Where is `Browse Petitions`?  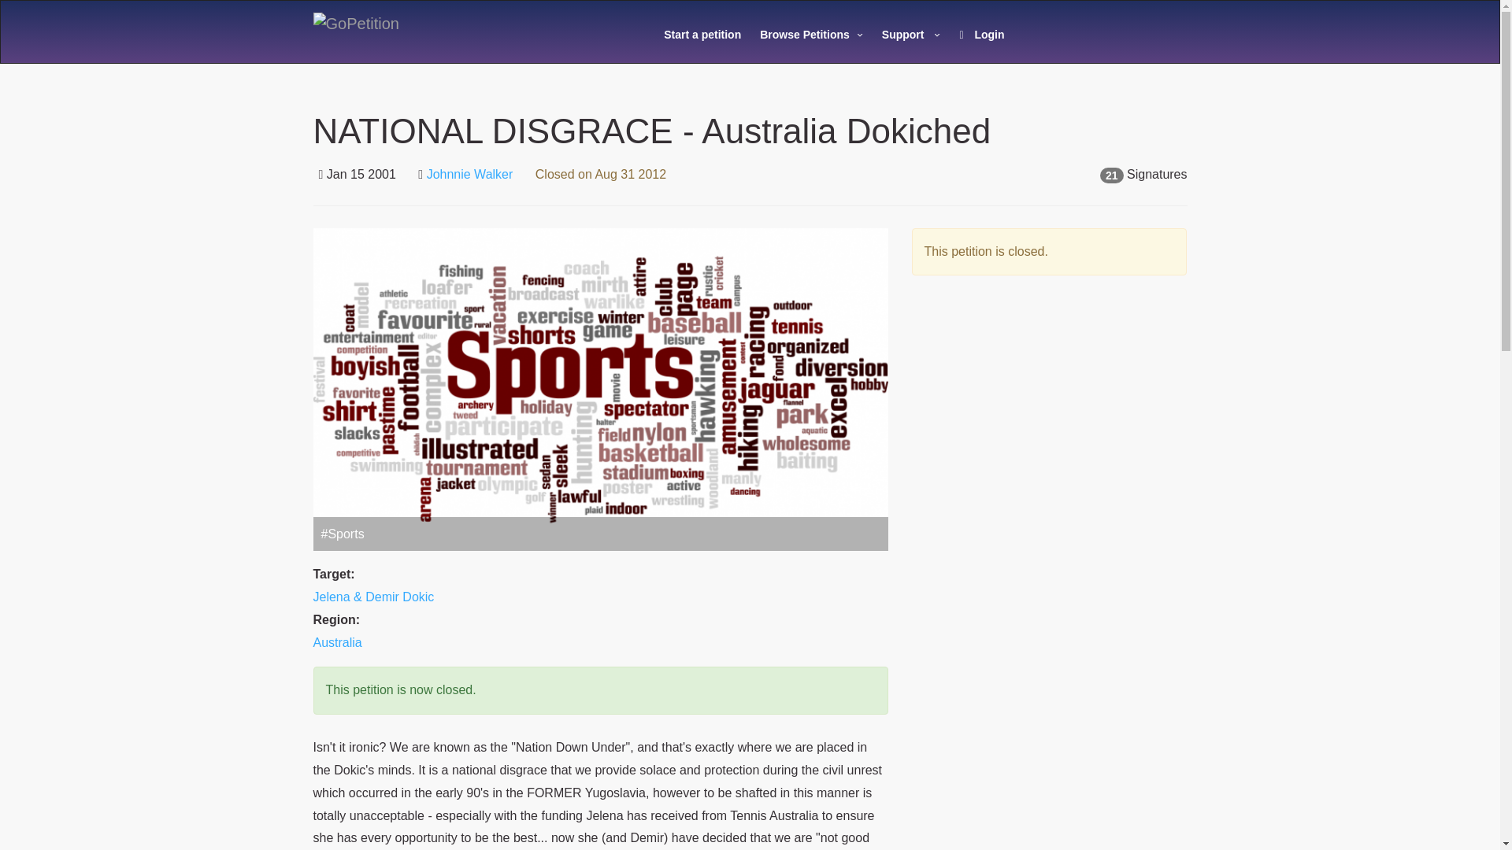
Browse Petitions is located at coordinates (811, 35).